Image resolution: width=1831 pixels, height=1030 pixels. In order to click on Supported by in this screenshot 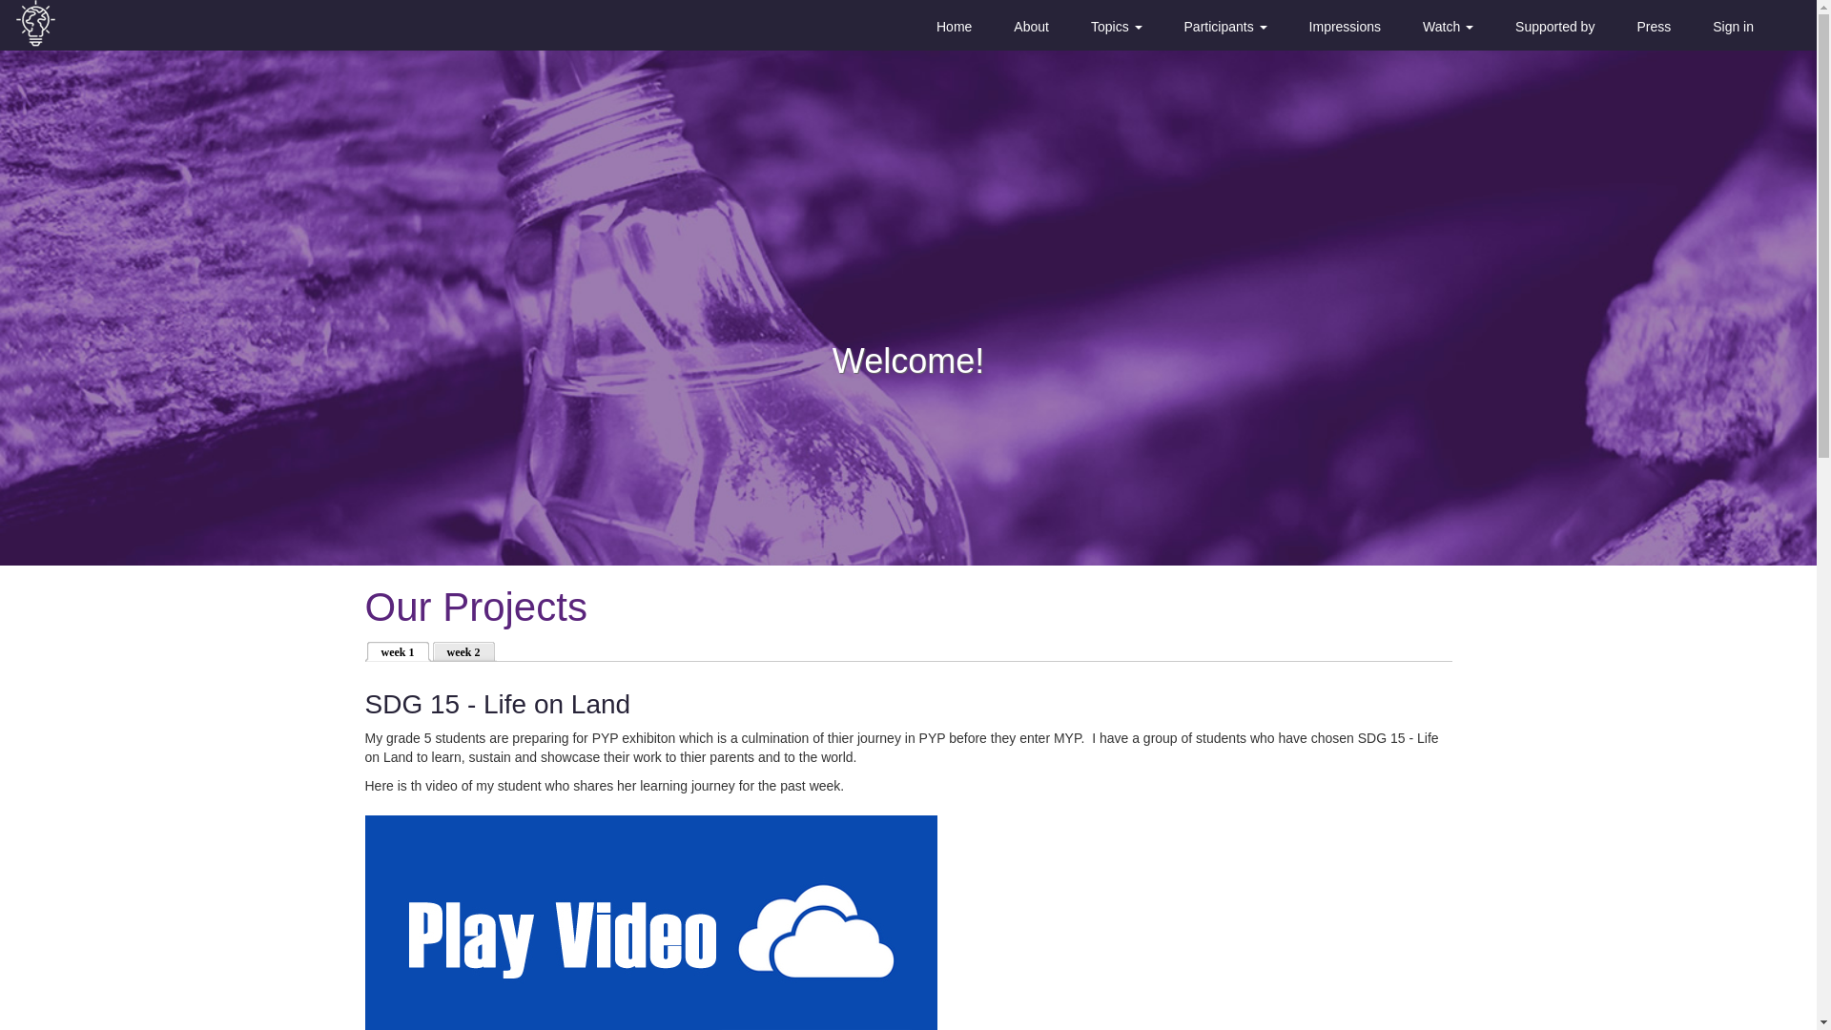, I will do `click(1554, 27)`.